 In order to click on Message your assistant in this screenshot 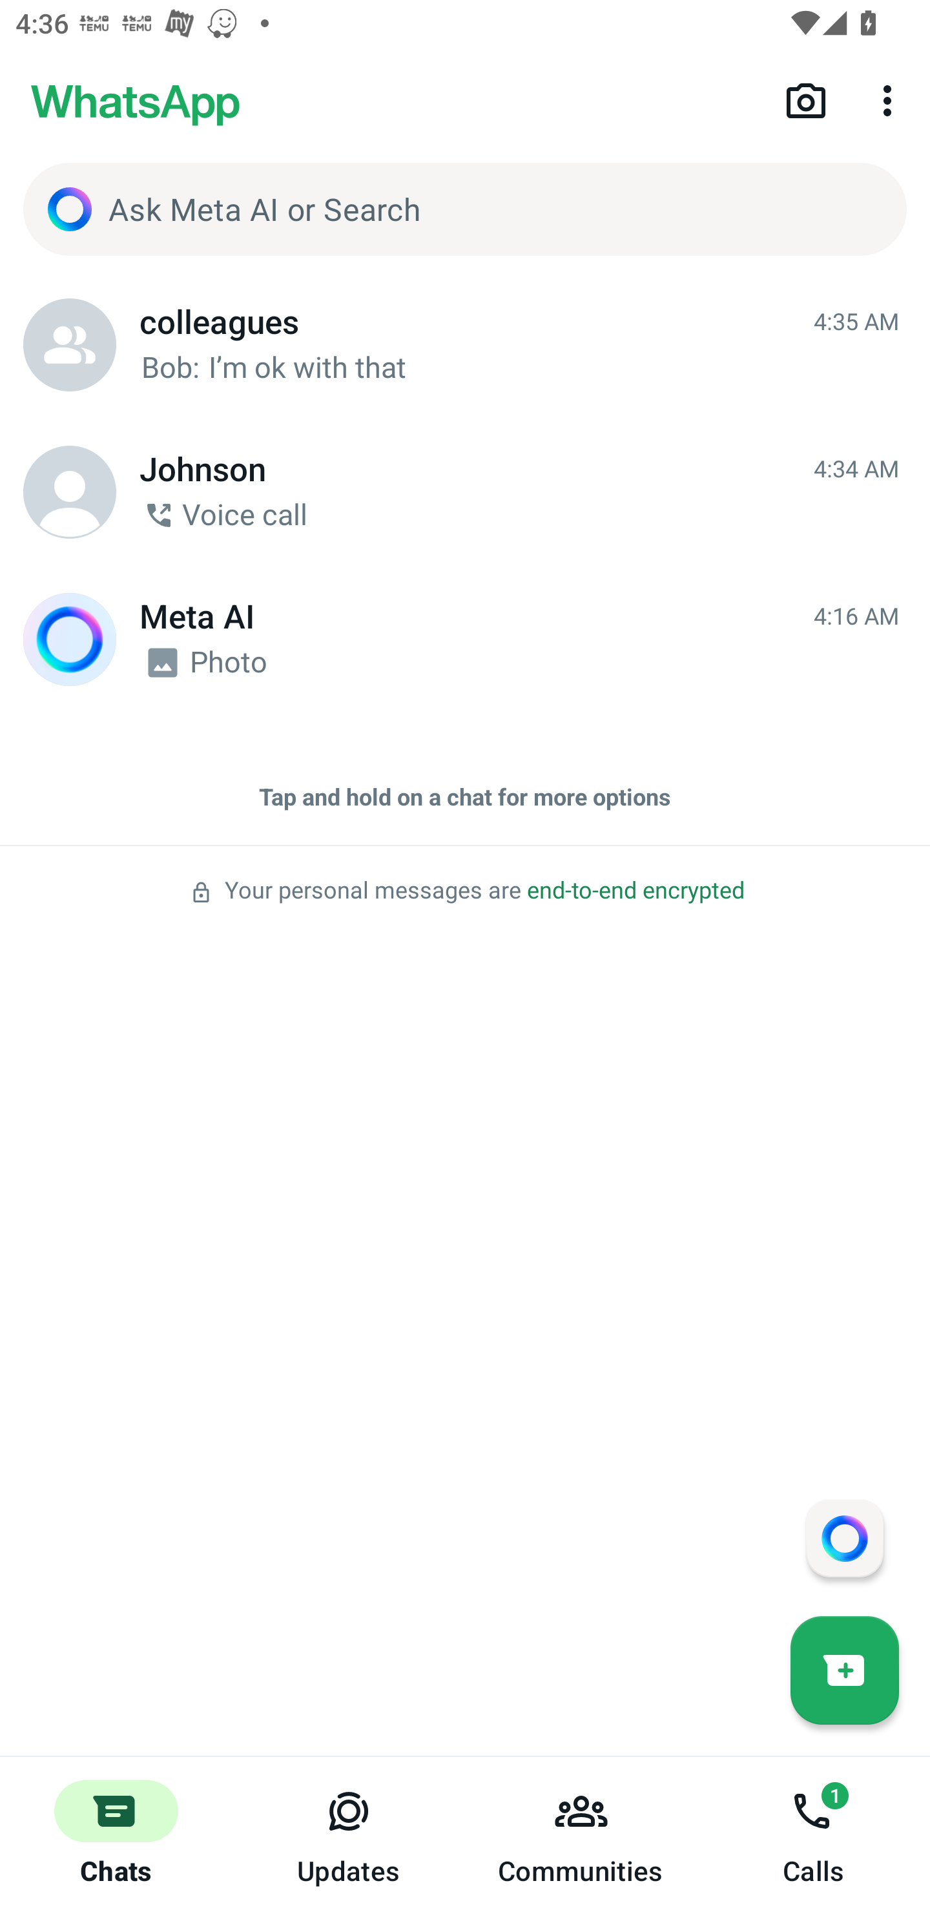, I will do `click(844, 1537)`.